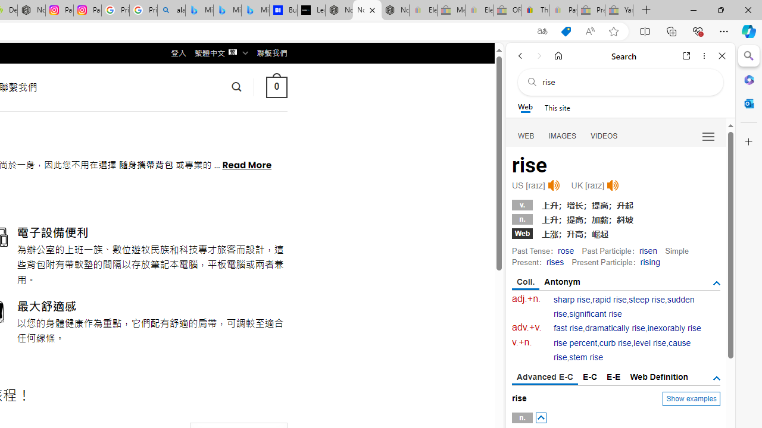 The width and height of the screenshot is (762, 428). I want to click on Yard, Garden & Outdoor Living - Sleeping, so click(619, 11).